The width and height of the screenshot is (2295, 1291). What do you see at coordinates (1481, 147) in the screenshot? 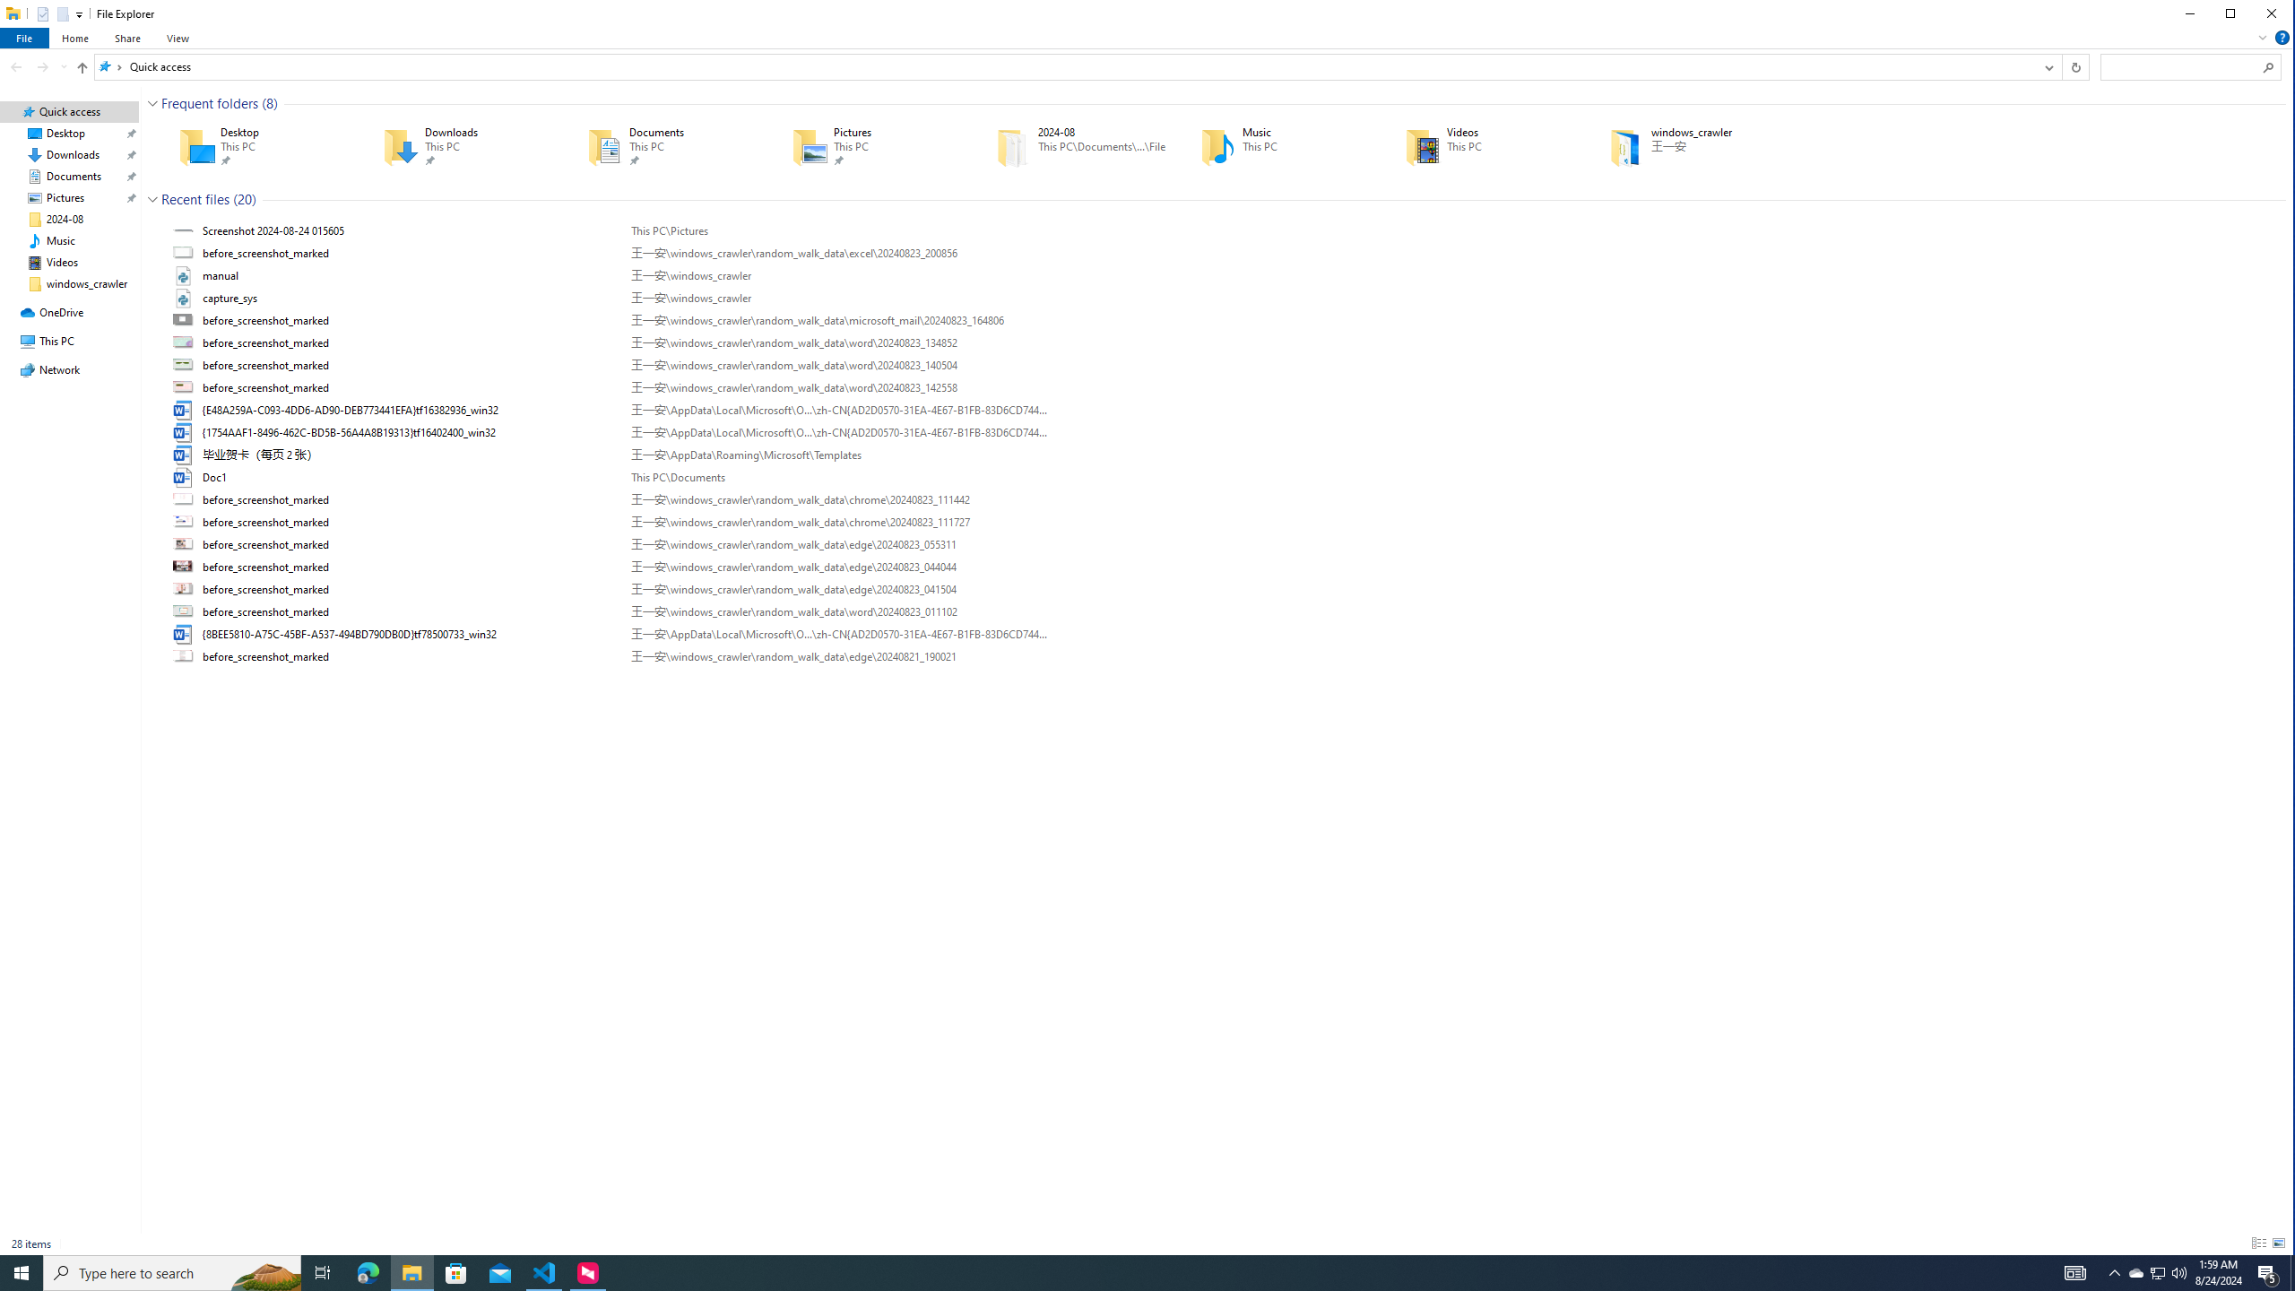
I see `Videos` at bounding box center [1481, 147].